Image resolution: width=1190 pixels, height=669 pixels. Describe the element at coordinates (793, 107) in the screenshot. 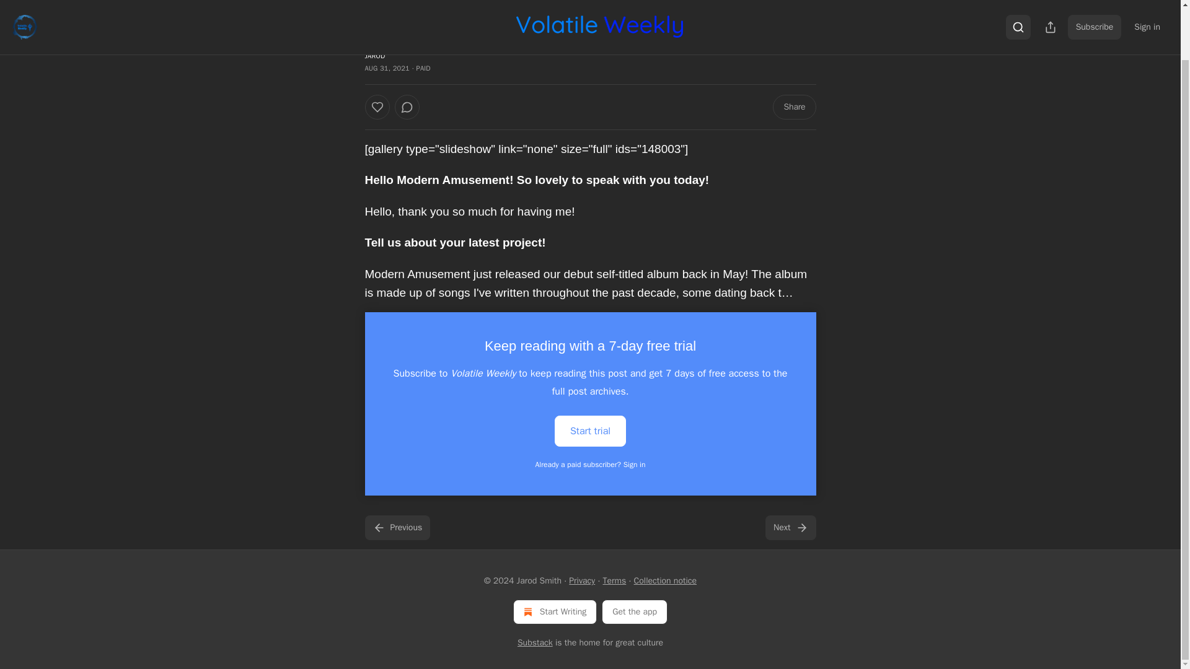

I see `Share` at that location.